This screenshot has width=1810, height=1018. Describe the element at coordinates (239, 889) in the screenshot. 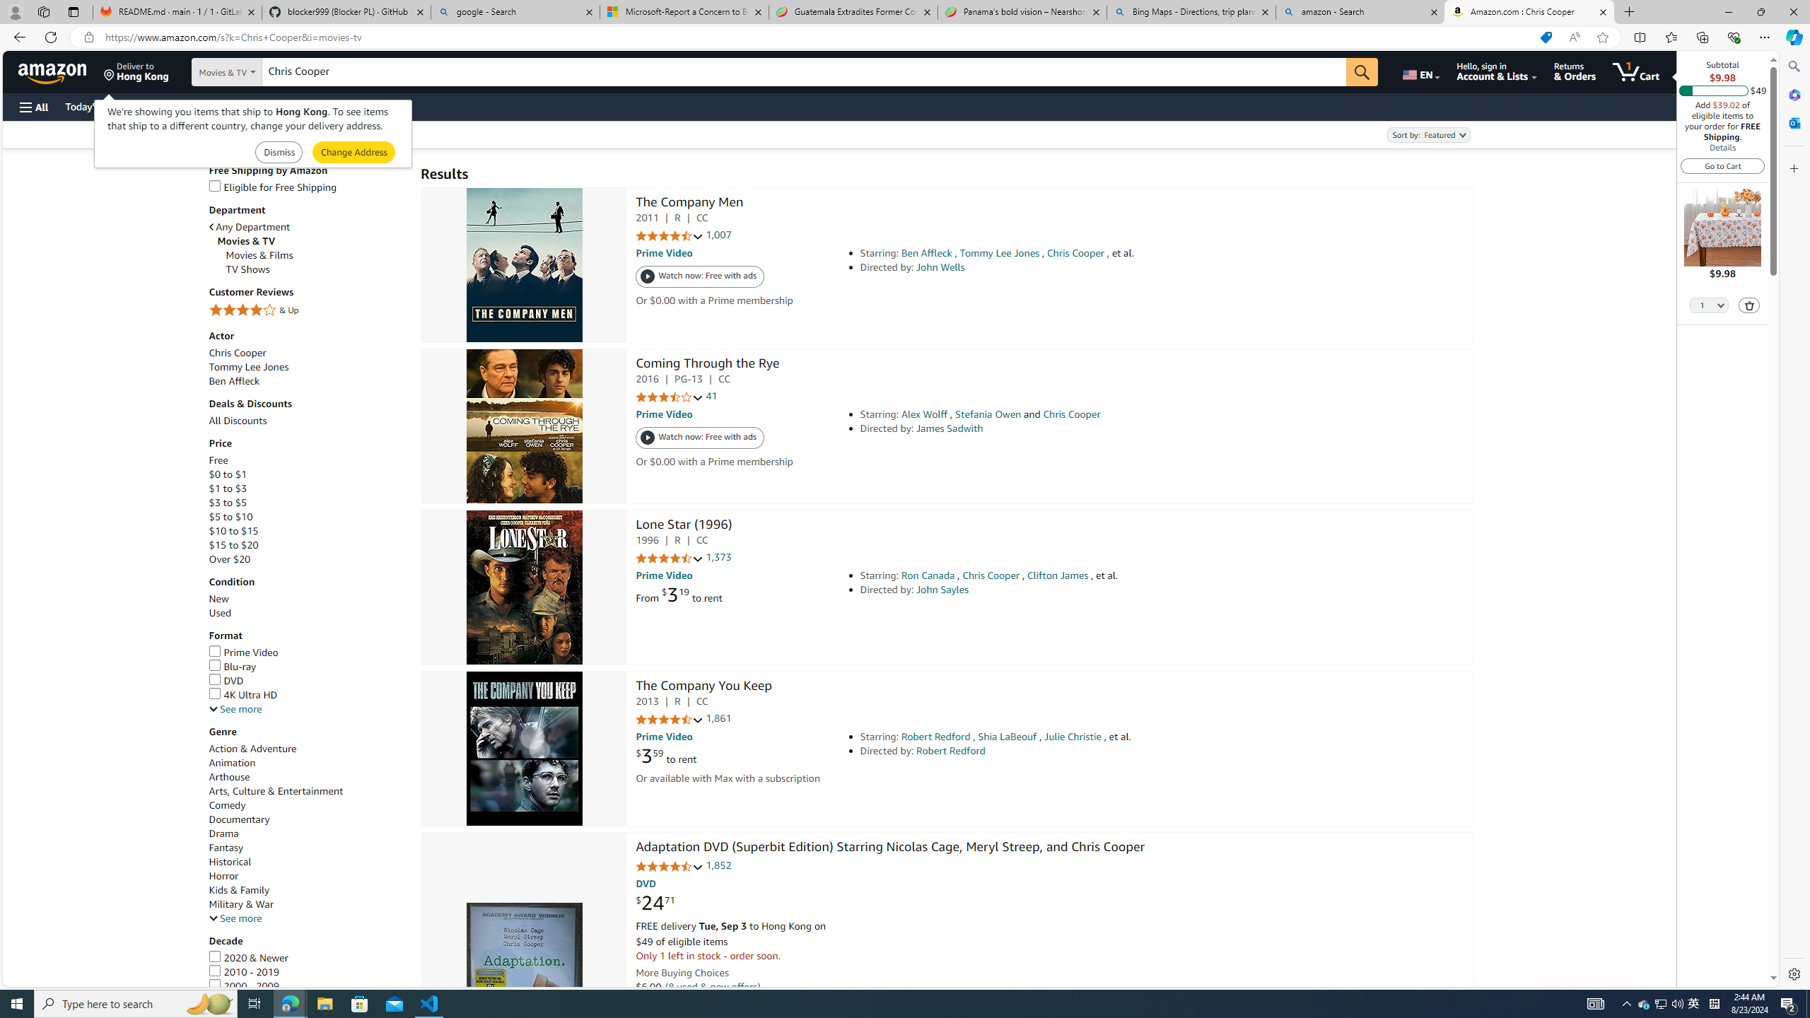

I see `Kids & Family` at that location.